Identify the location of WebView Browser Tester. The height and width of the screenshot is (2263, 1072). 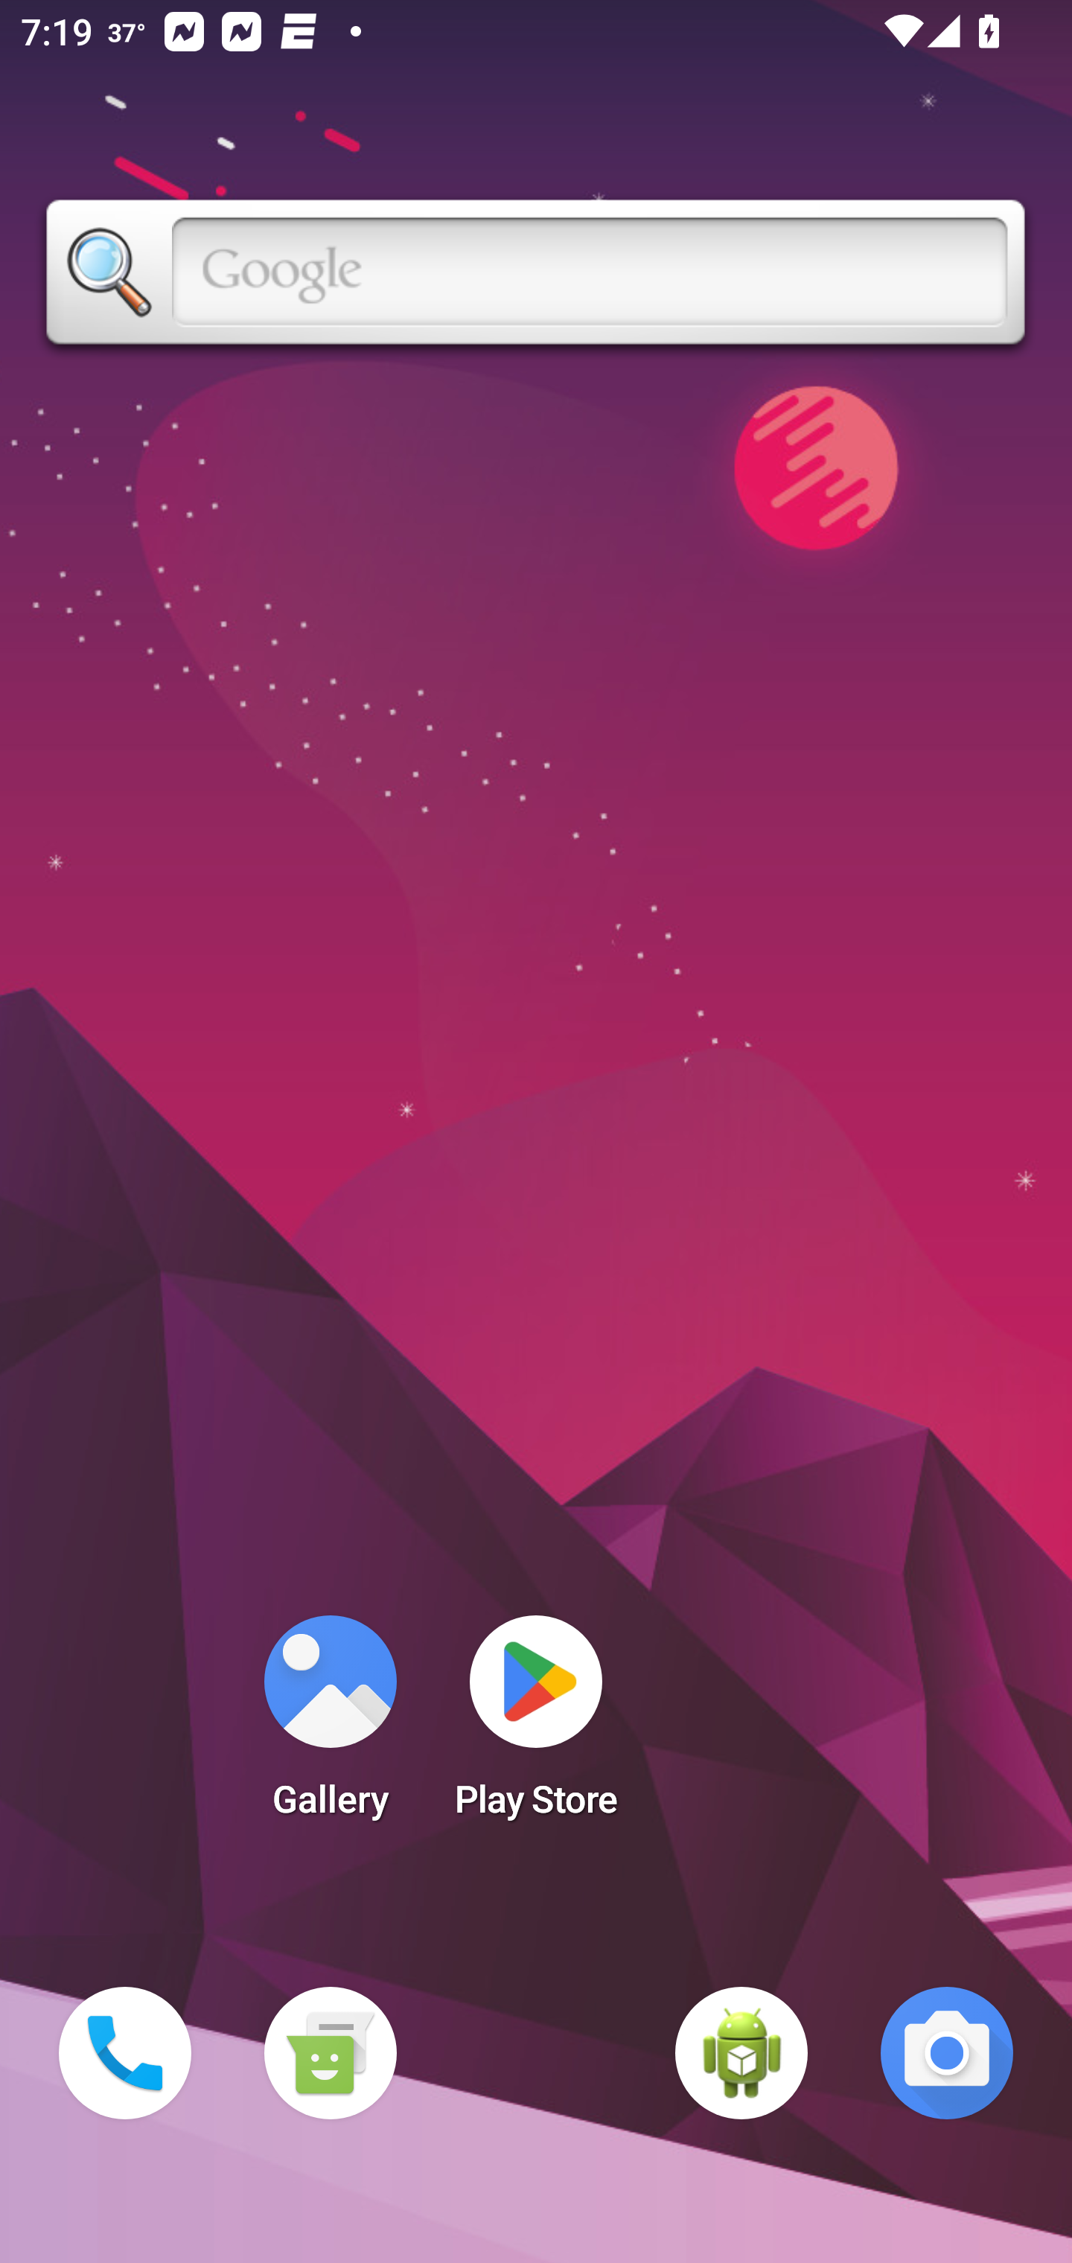
(741, 2053).